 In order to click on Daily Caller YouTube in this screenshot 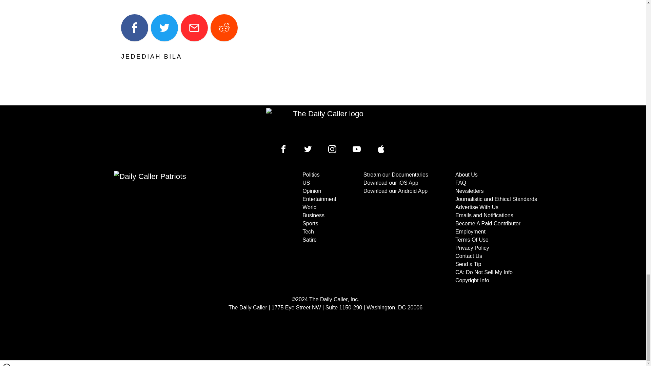, I will do `click(357, 149)`.